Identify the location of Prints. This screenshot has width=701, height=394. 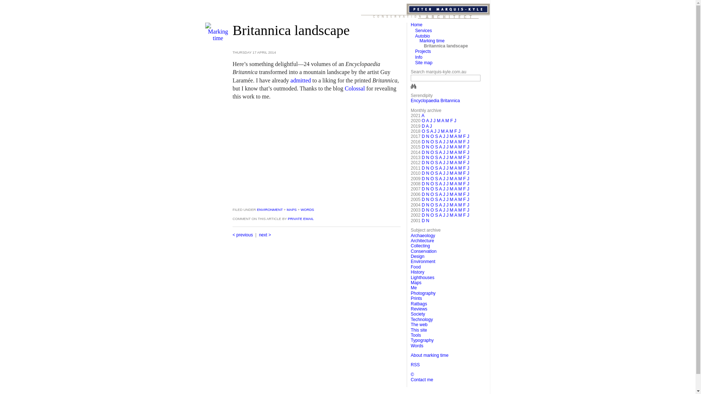
(416, 298).